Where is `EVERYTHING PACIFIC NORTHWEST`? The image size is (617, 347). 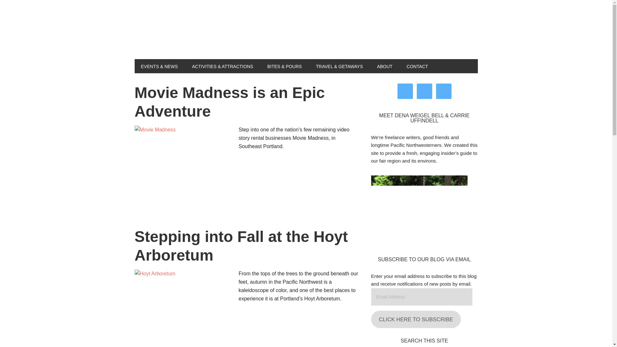
EVERYTHING PACIFIC NORTHWEST is located at coordinates (177, 35).